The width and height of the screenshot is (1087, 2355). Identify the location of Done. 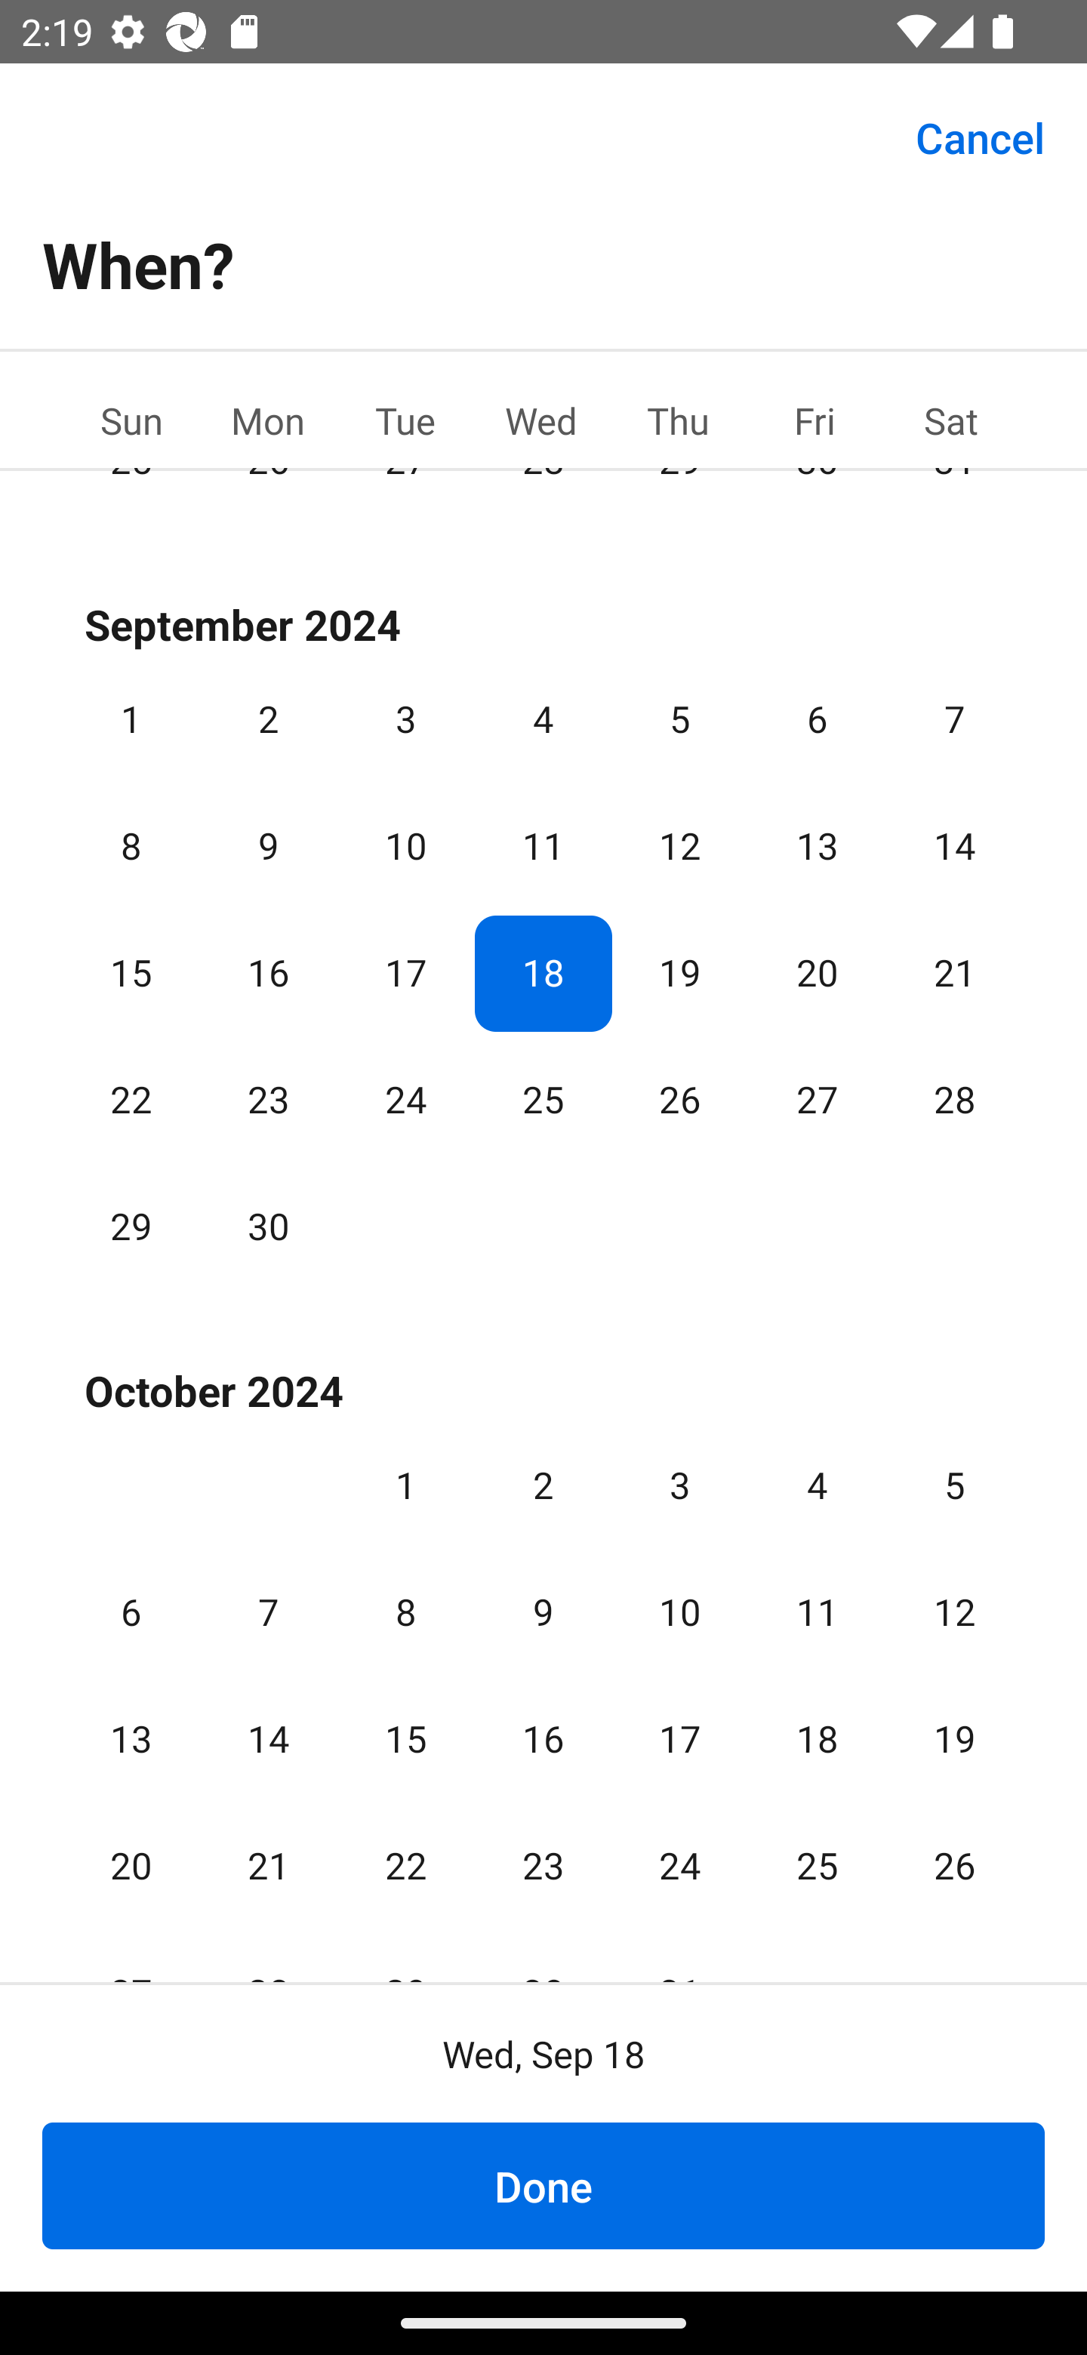
(543, 2185).